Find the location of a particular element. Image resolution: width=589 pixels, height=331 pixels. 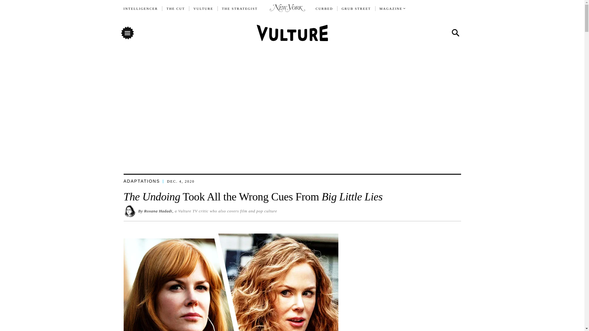

Search is located at coordinates (455, 33).